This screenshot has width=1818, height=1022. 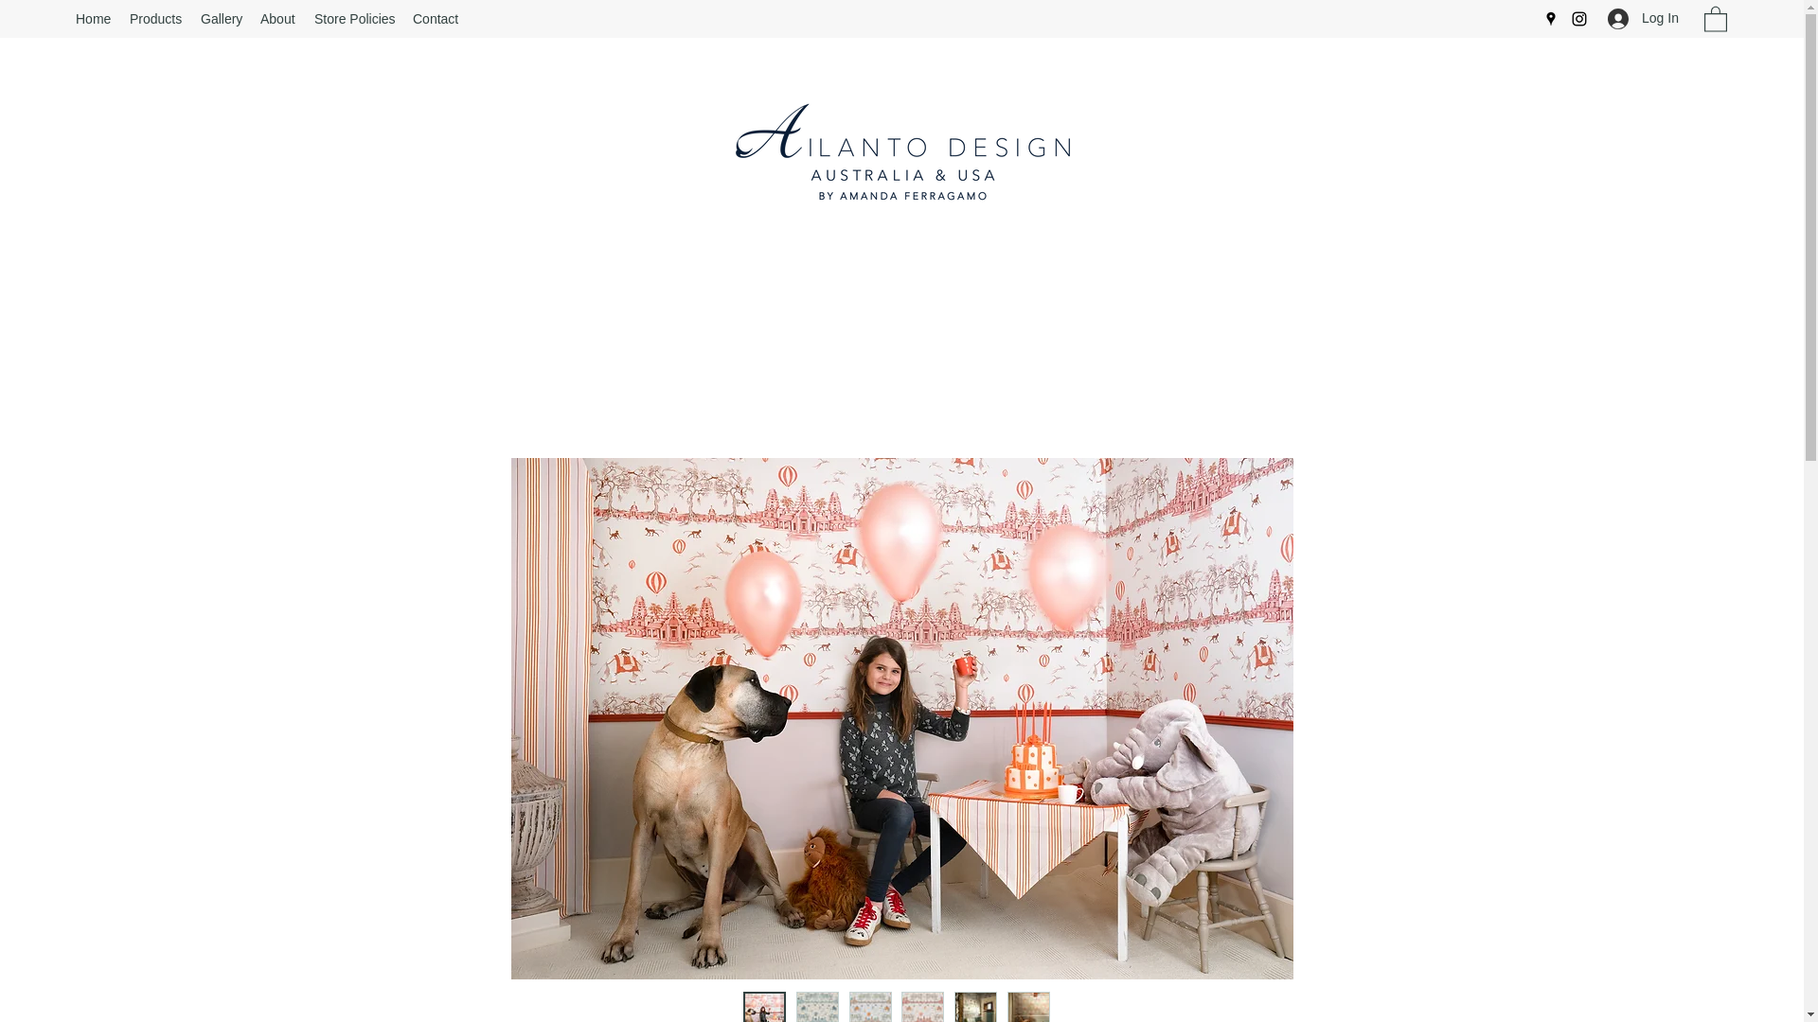 What do you see at coordinates (155, 19) in the screenshot?
I see `Products` at bounding box center [155, 19].